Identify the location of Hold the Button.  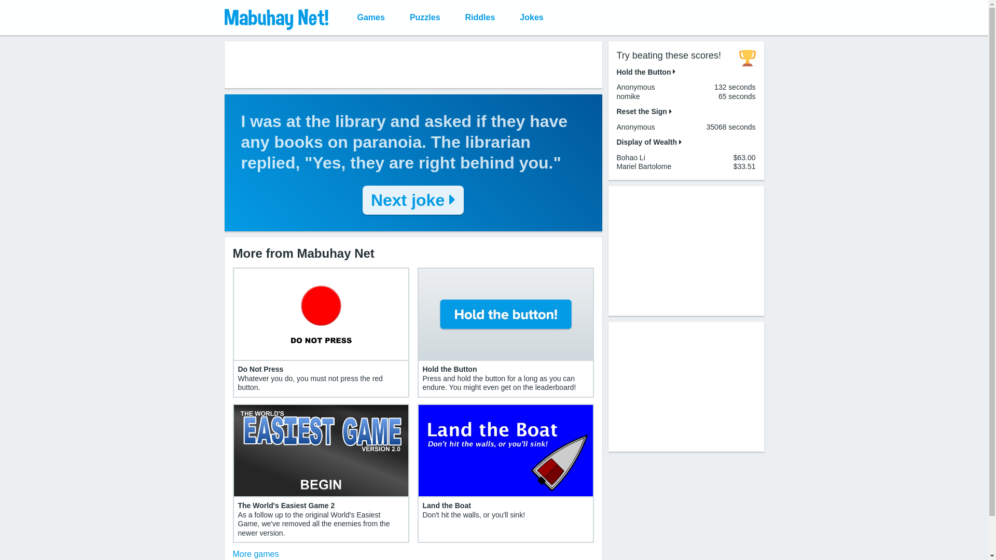
(449, 369).